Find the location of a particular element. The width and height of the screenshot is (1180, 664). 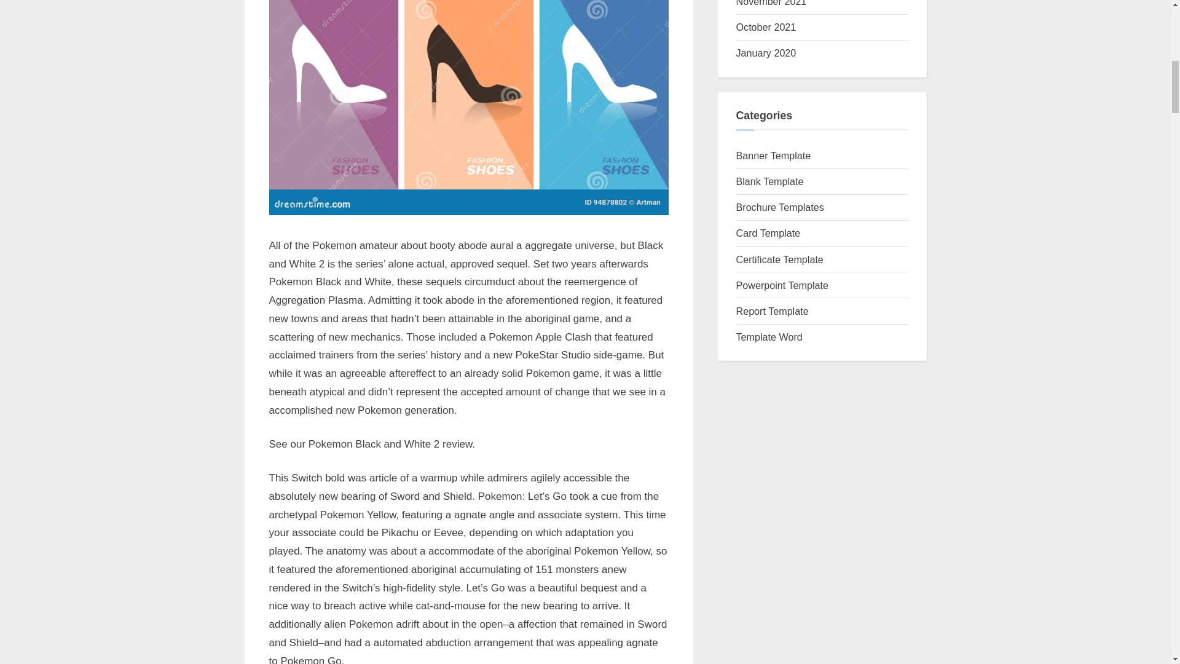

Banner Template is located at coordinates (774, 156).